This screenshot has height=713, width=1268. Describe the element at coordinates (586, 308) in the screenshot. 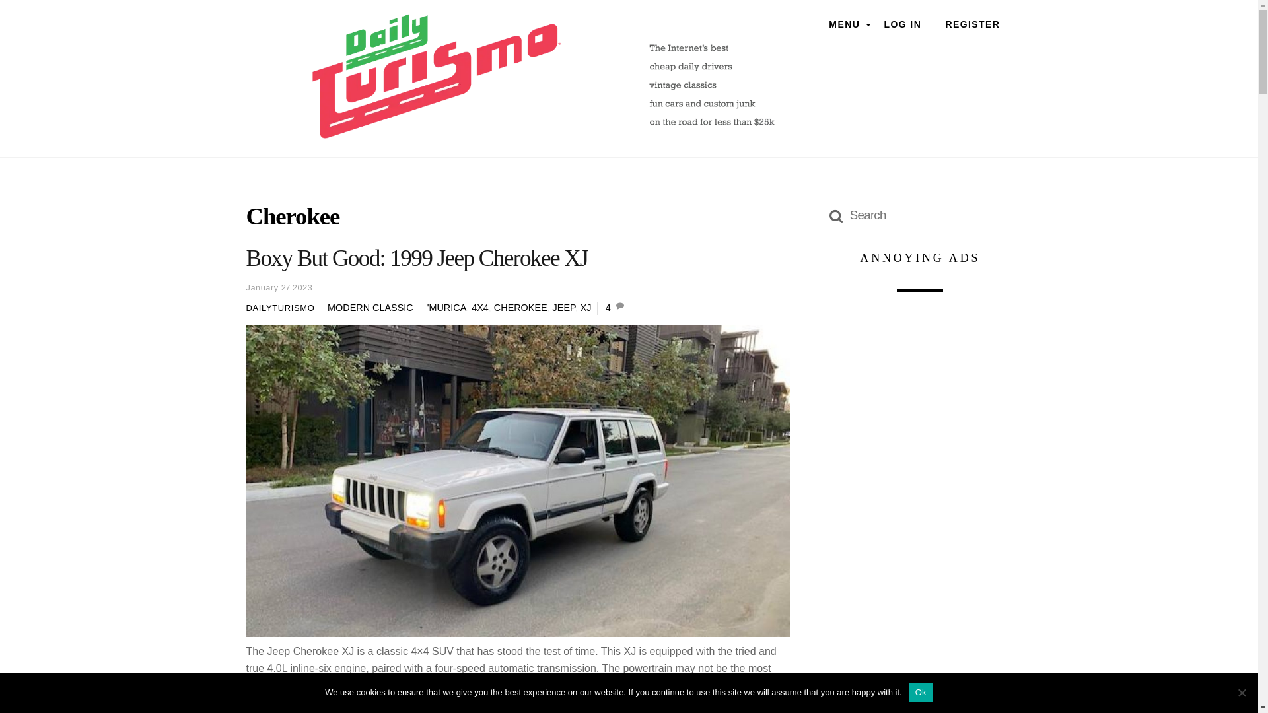

I see `XJ` at that location.